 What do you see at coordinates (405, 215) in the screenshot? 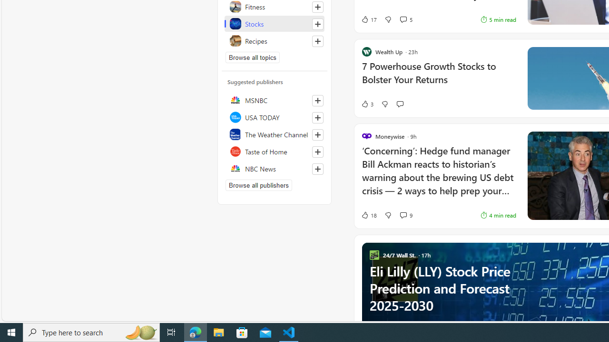
I see `View comments 9 Comment` at bounding box center [405, 215].